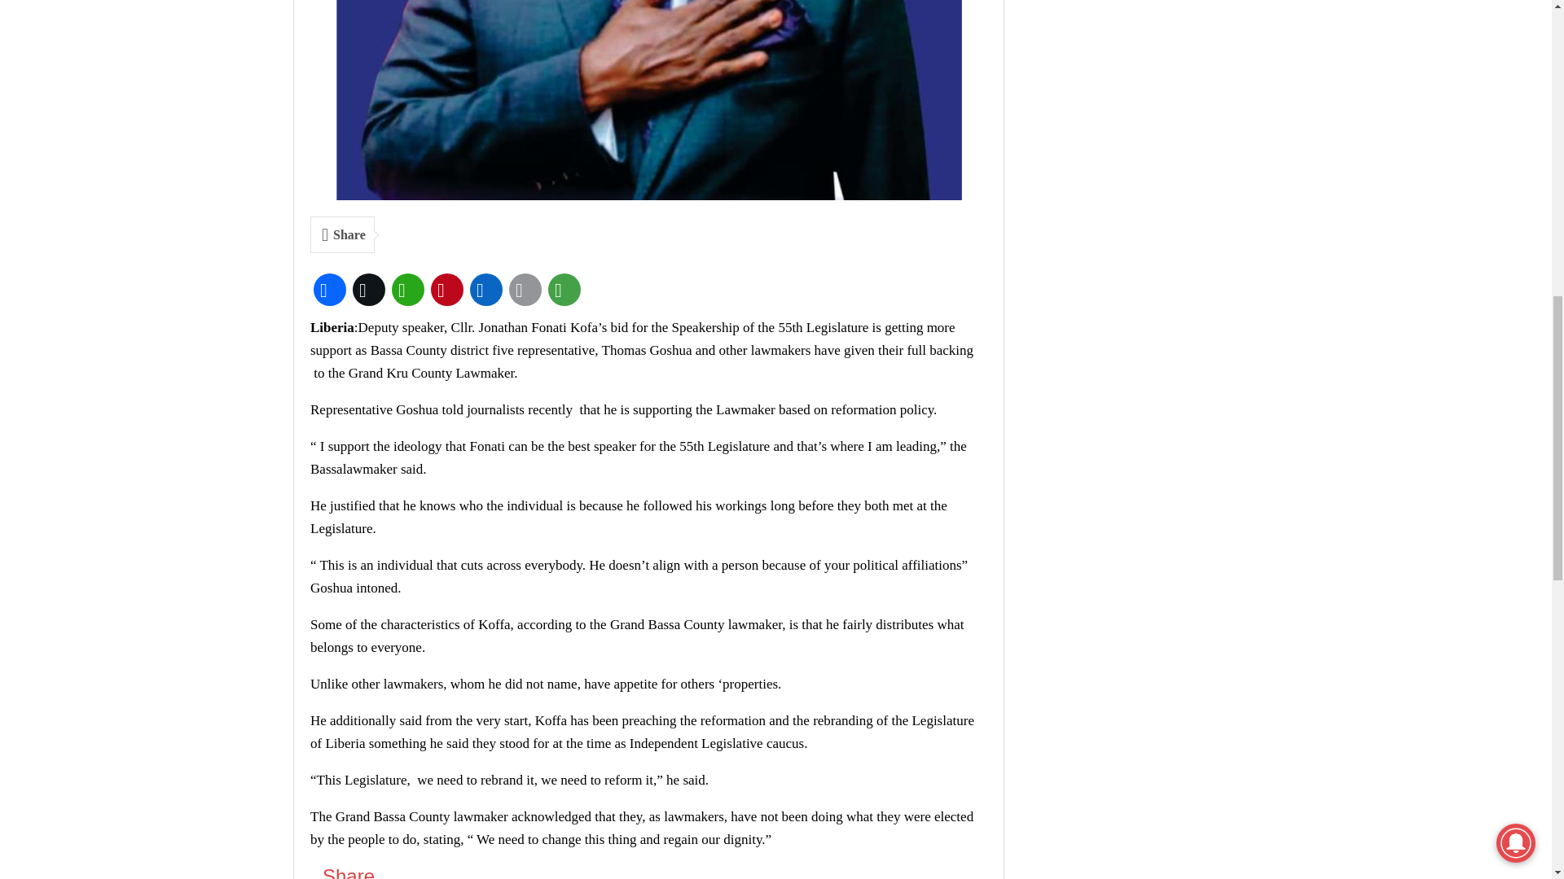 Image resolution: width=1564 pixels, height=879 pixels. I want to click on Facebook, so click(329, 290).